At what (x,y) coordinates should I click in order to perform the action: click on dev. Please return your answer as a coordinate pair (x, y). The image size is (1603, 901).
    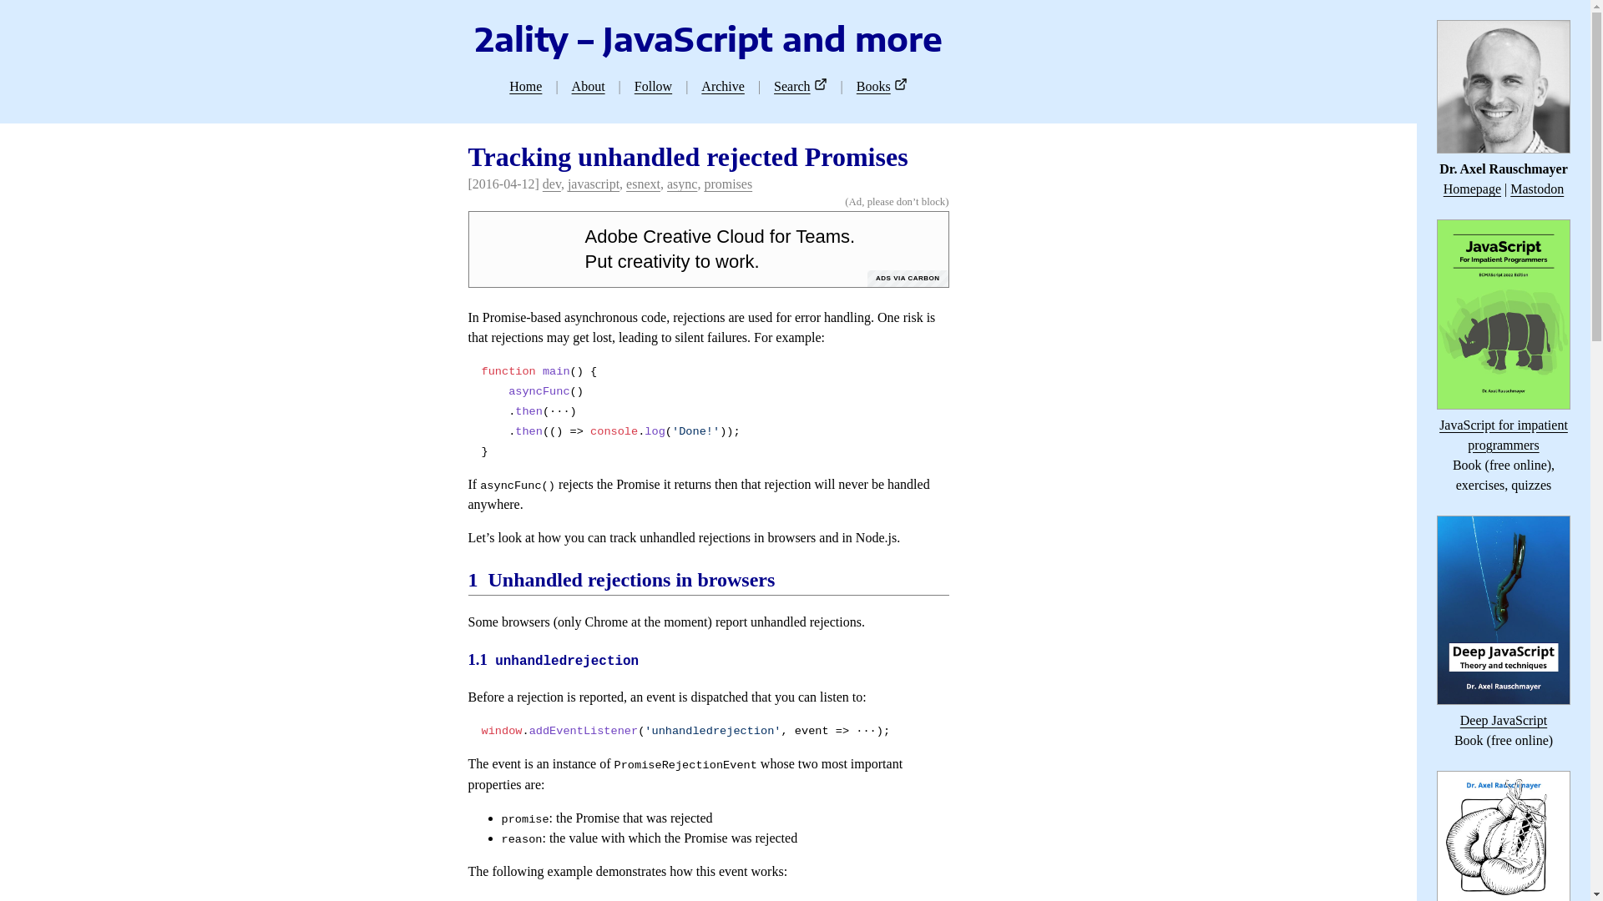
    Looking at the image, I should click on (552, 184).